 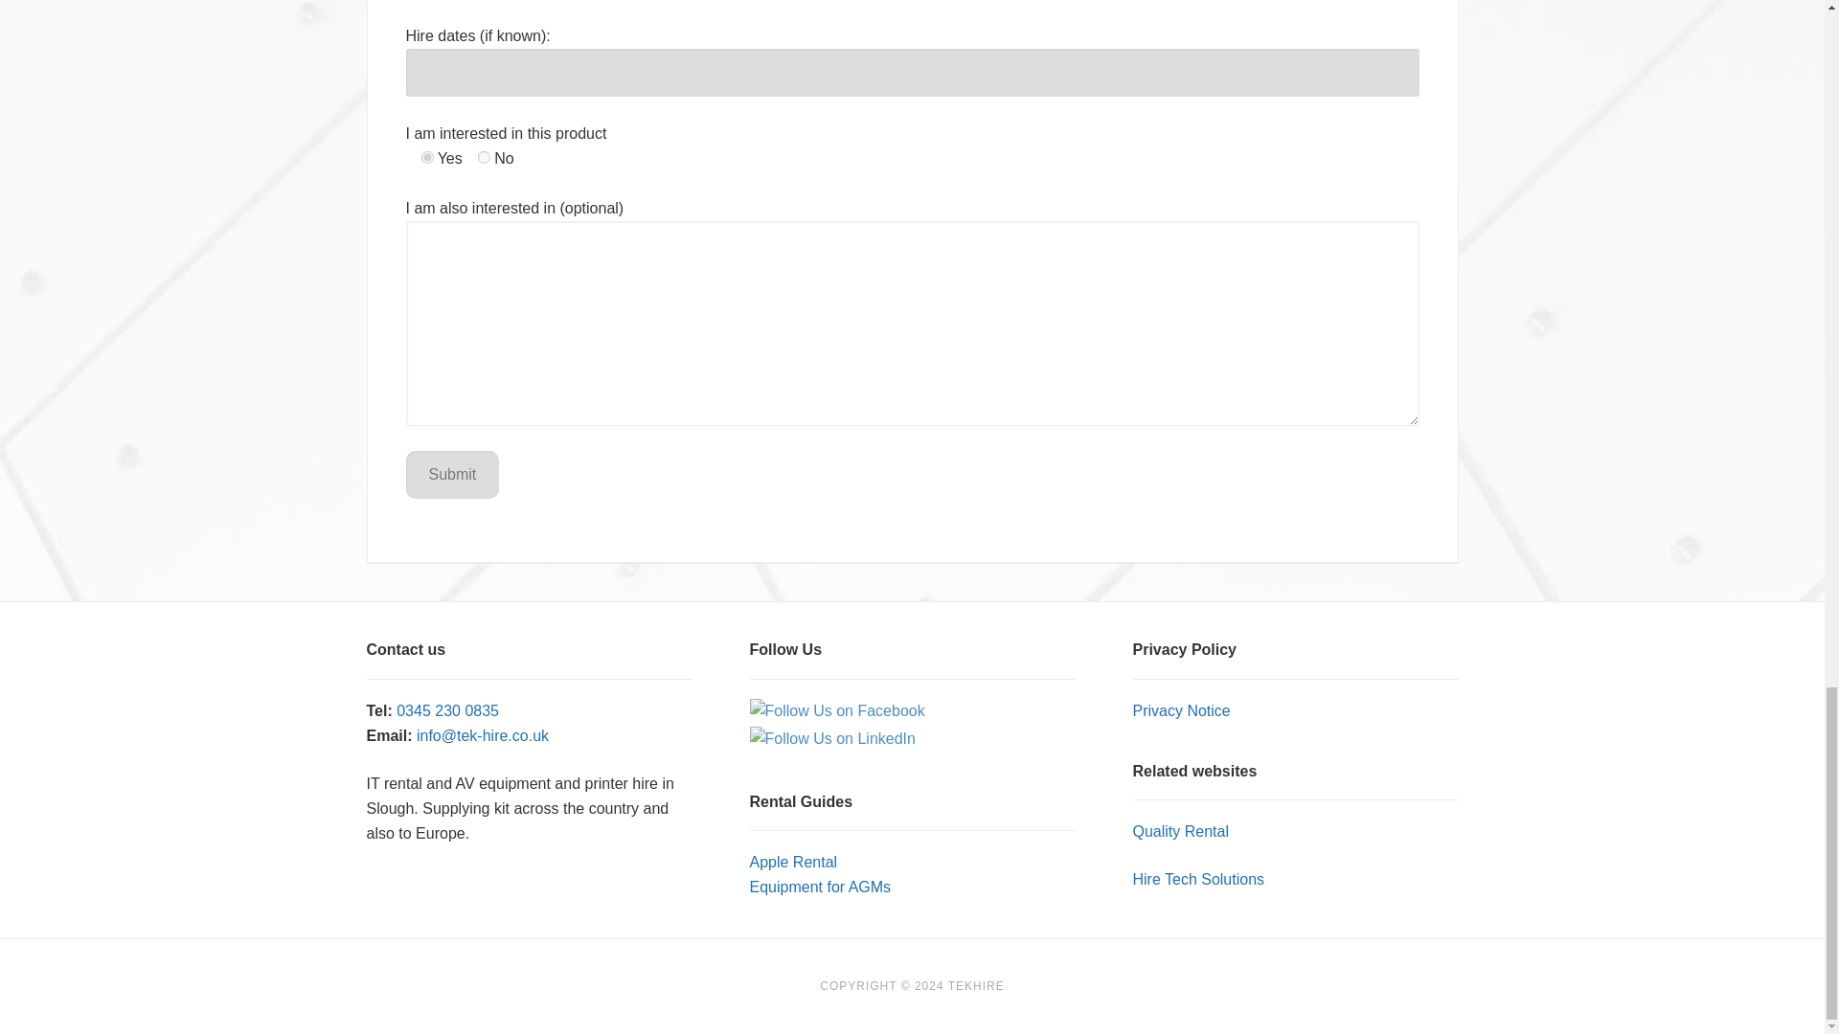 What do you see at coordinates (453, 474) in the screenshot?
I see `Submit` at bounding box center [453, 474].